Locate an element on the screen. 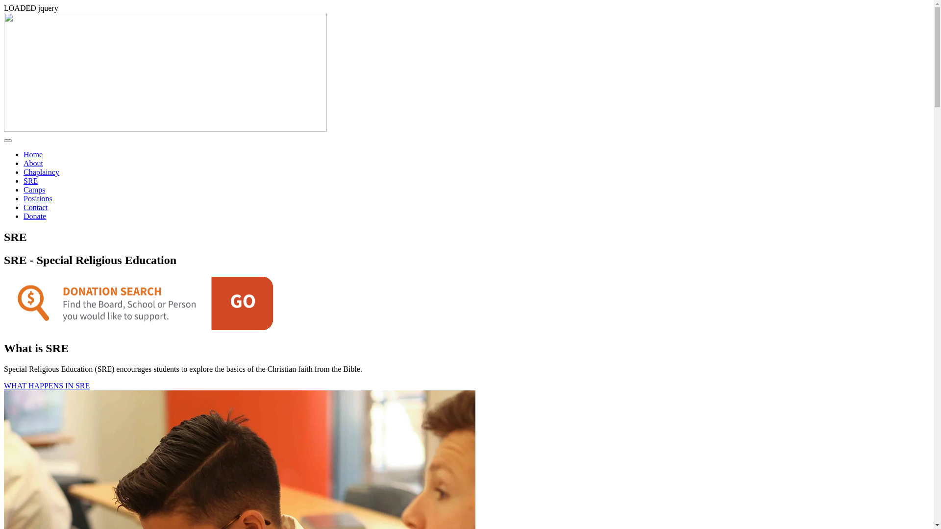  Contact is located at coordinates (36, 208).